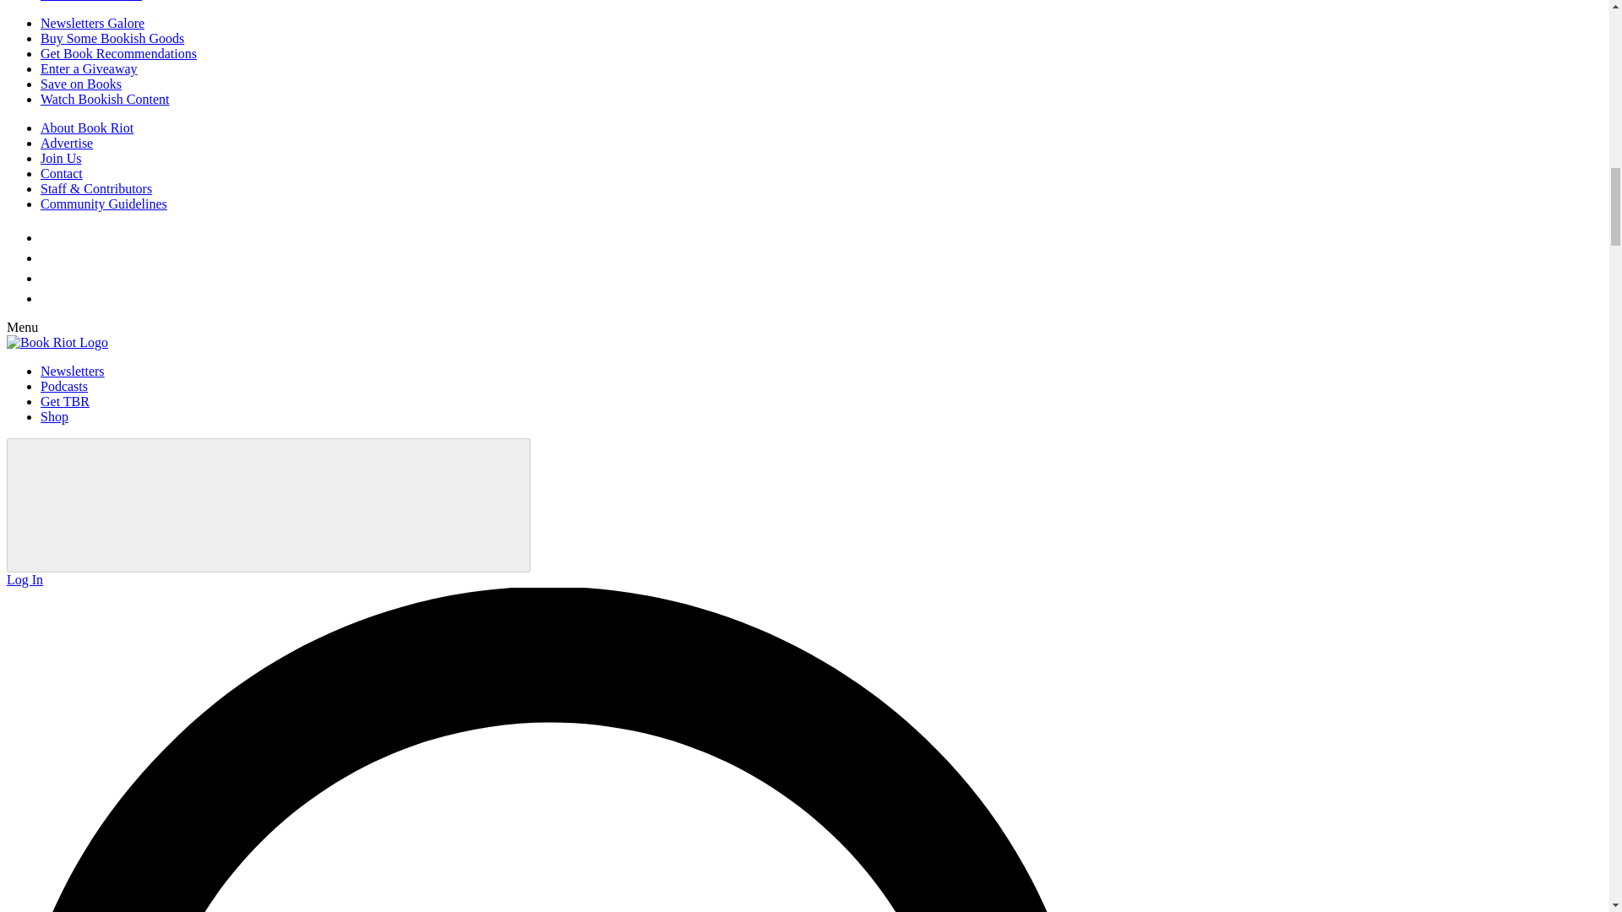  Describe the element at coordinates (64, 386) in the screenshot. I see `Podcasts` at that location.